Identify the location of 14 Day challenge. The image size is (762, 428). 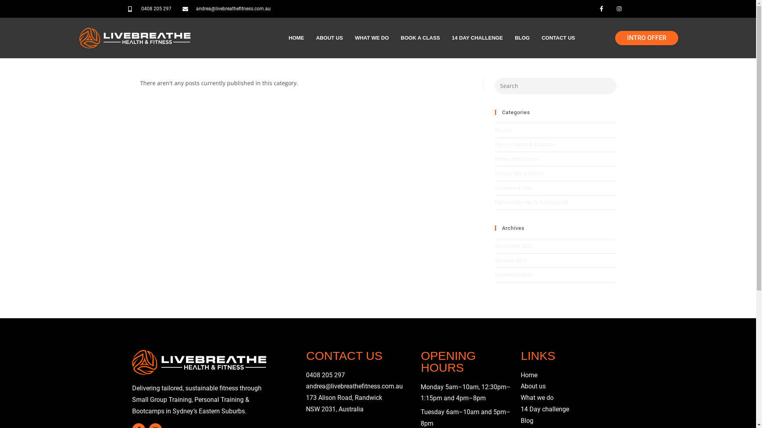
(545, 409).